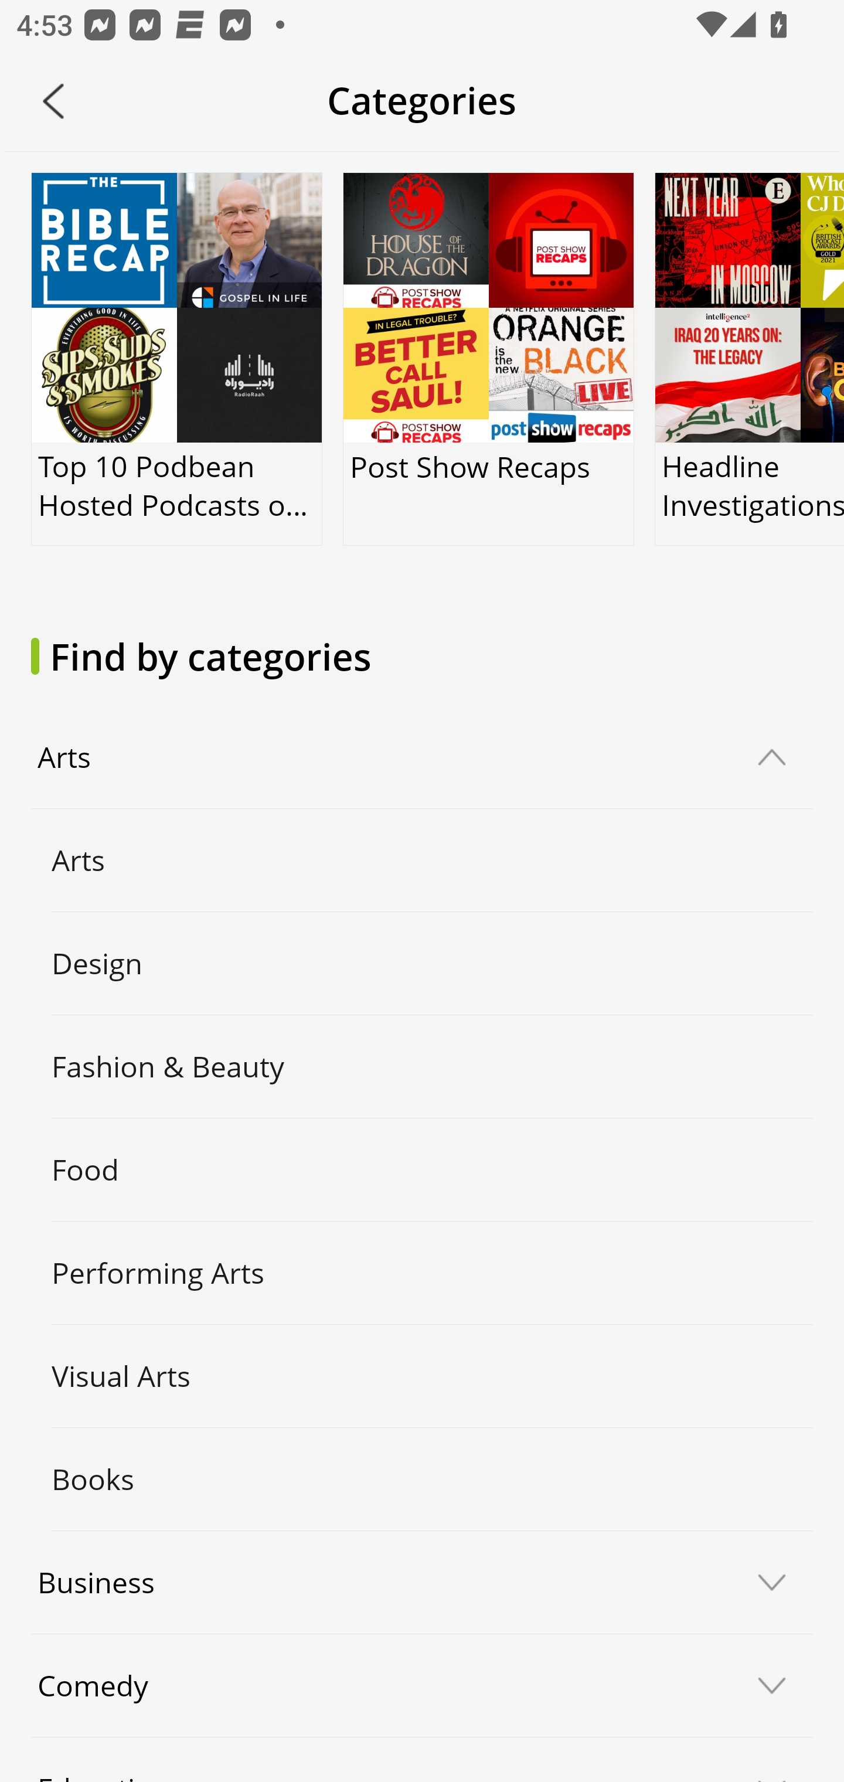  What do you see at coordinates (422, 757) in the screenshot?
I see `Arts` at bounding box center [422, 757].